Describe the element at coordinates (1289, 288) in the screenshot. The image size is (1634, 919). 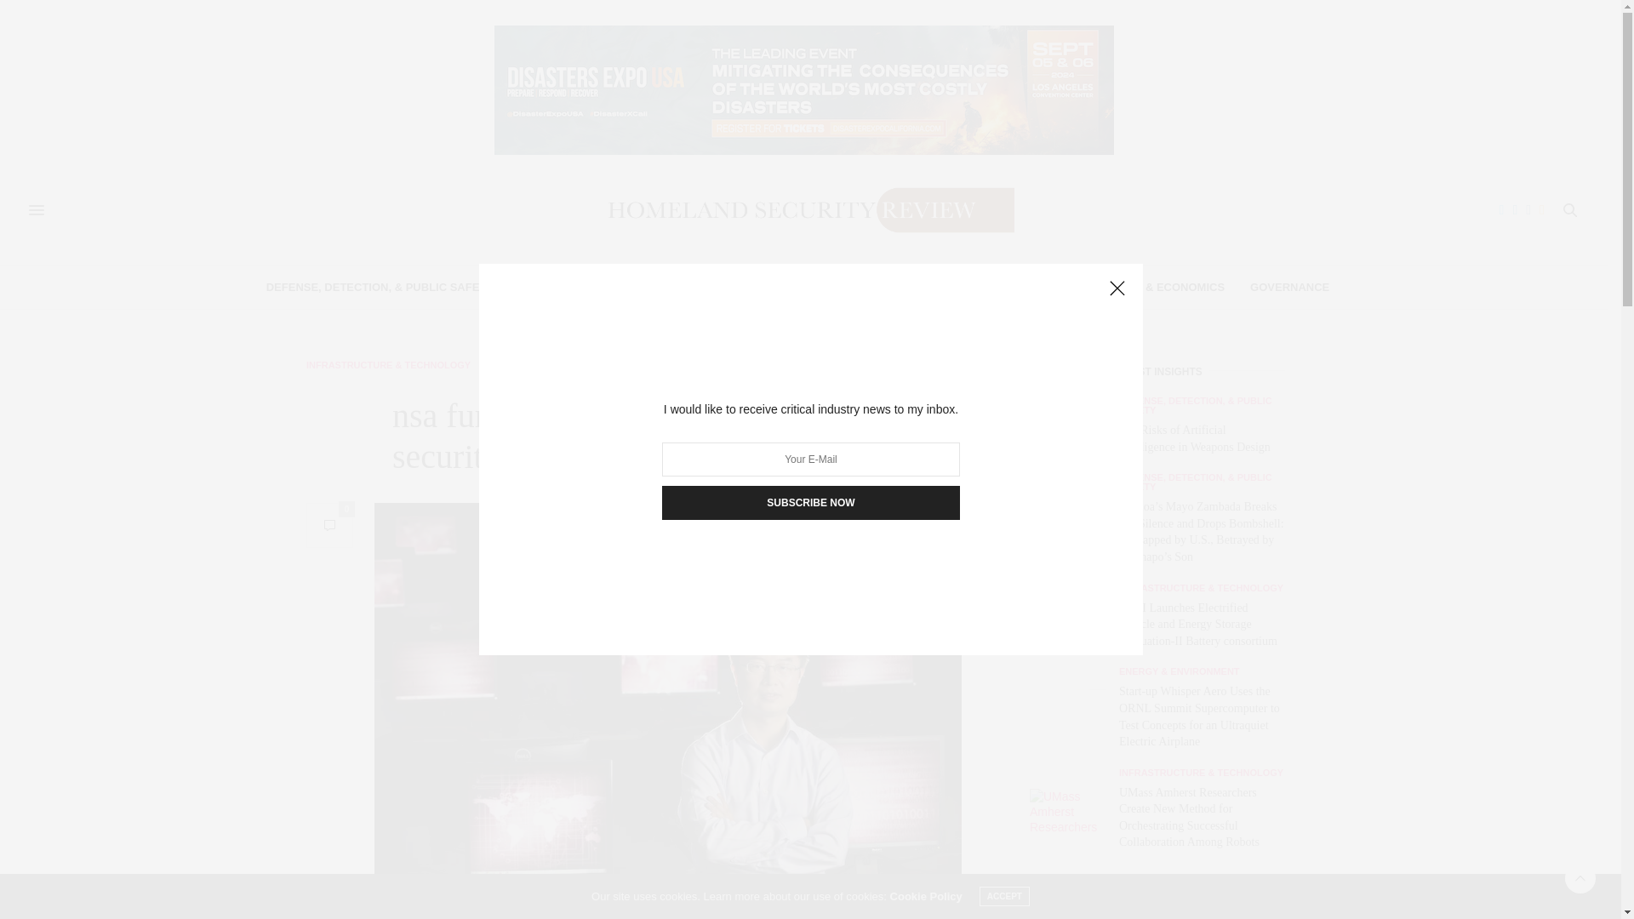
I see `GOVERNANCE` at that location.